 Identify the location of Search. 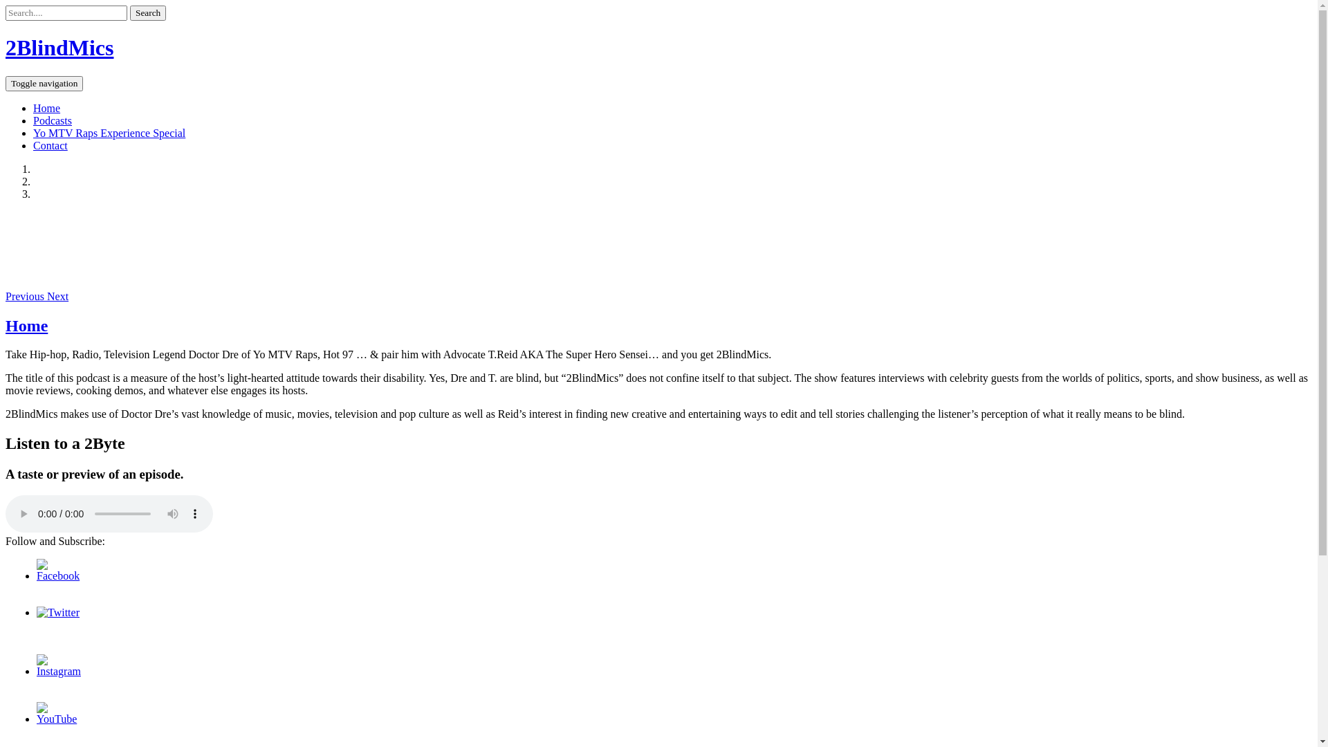
(148, 13).